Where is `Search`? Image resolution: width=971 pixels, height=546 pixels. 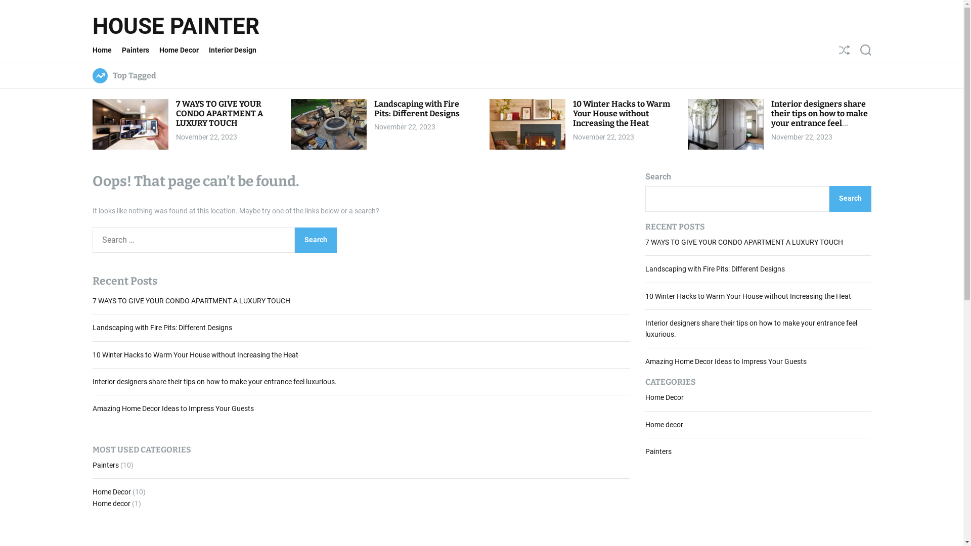
Search is located at coordinates (865, 50).